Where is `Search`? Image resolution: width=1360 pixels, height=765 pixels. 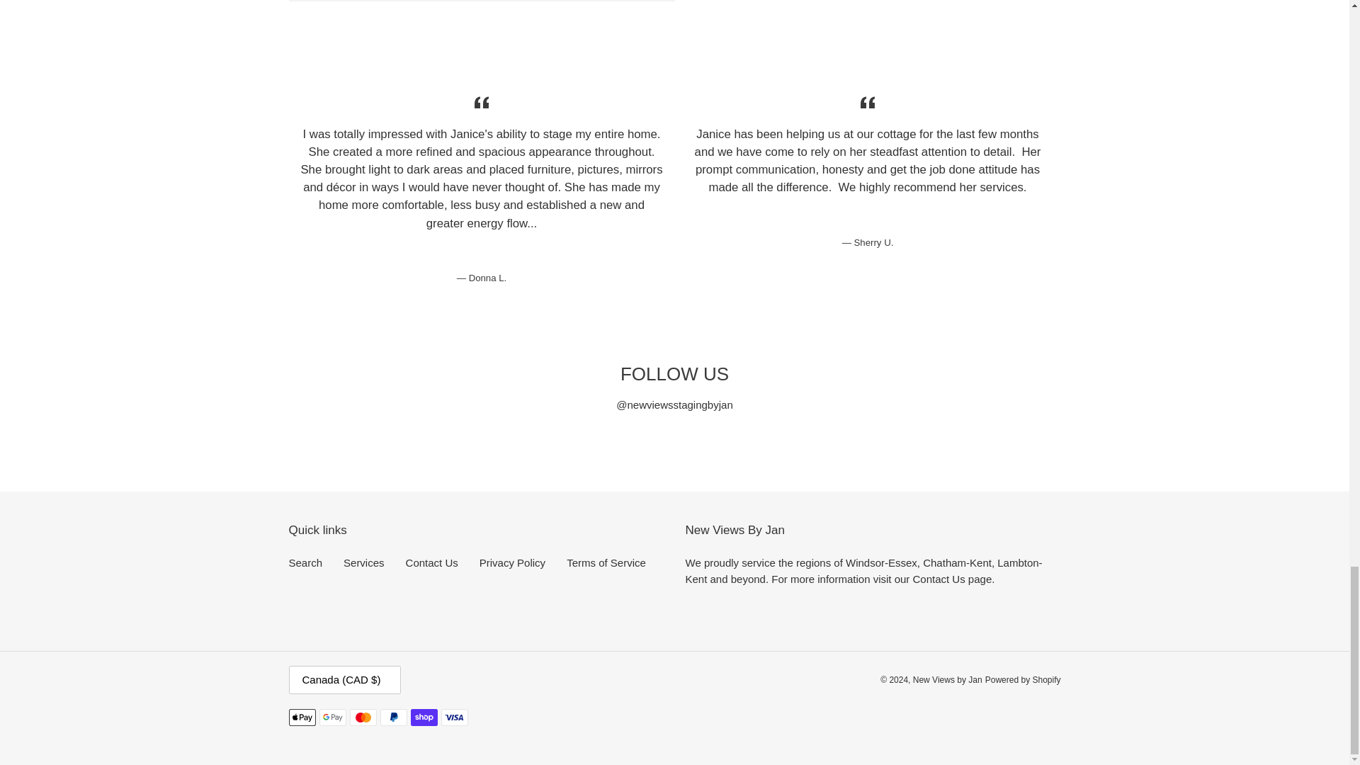
Search is located at coordinates (306, 562).